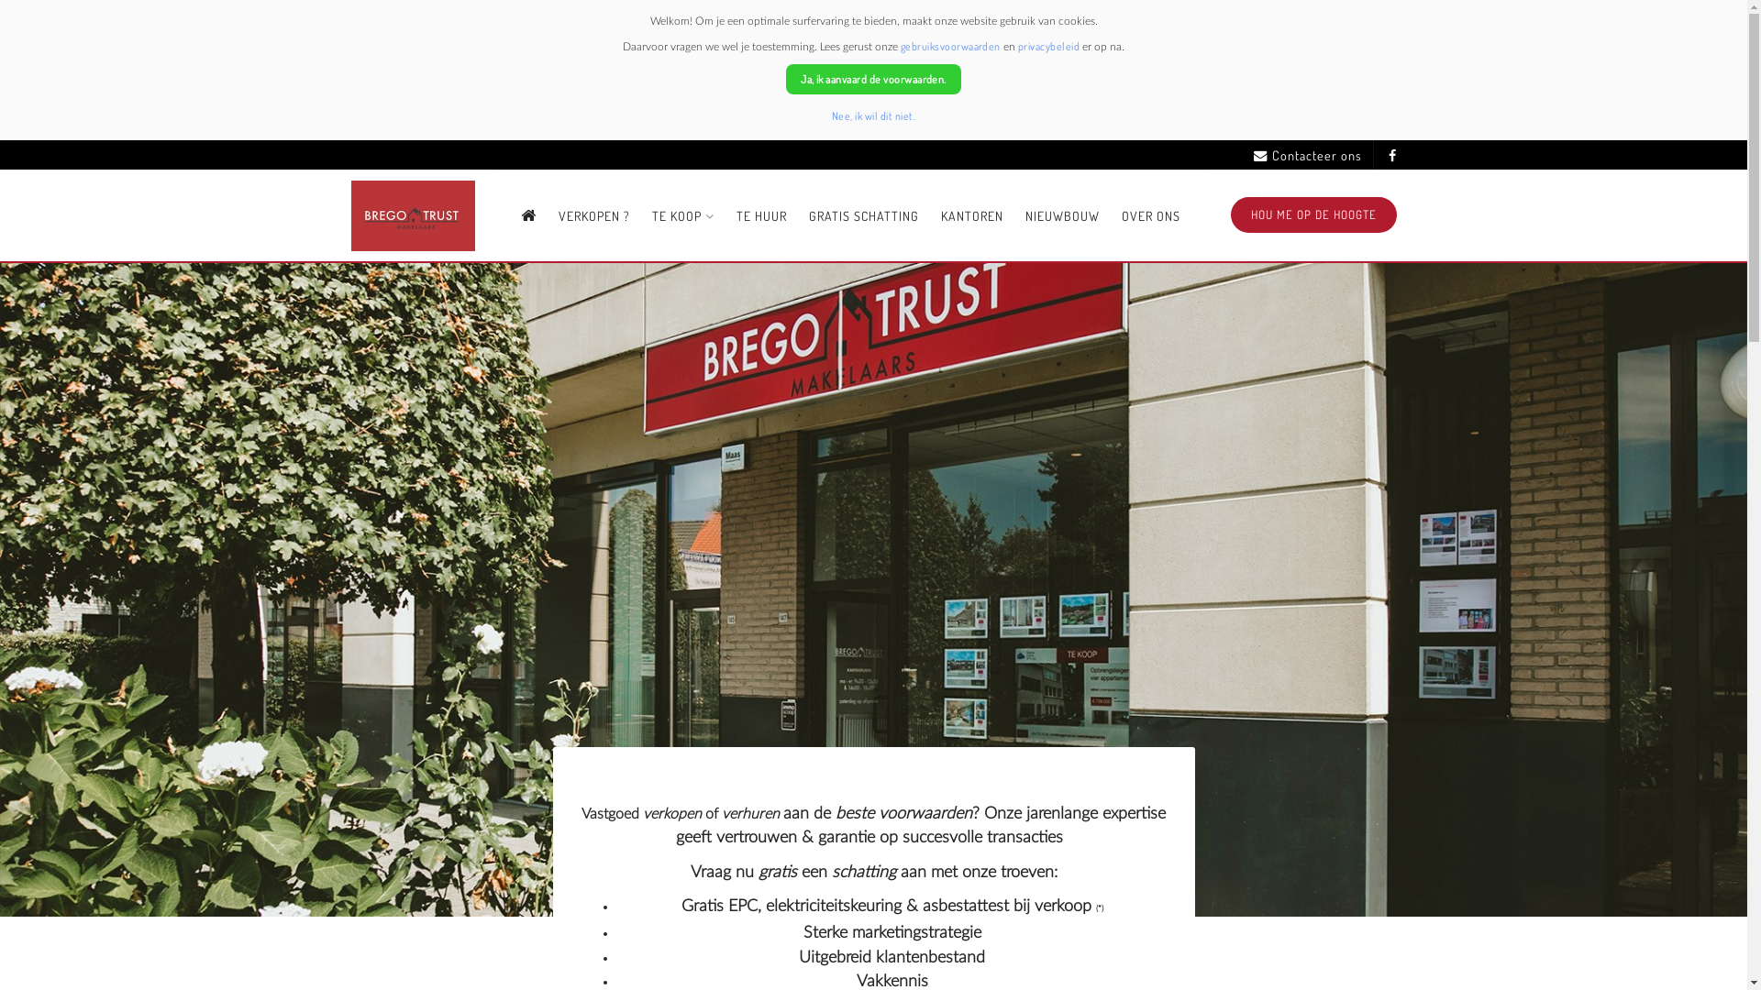 This screenshot has width=1761, height=990. I want to click on Contacteer ons, so click(1308, 156).